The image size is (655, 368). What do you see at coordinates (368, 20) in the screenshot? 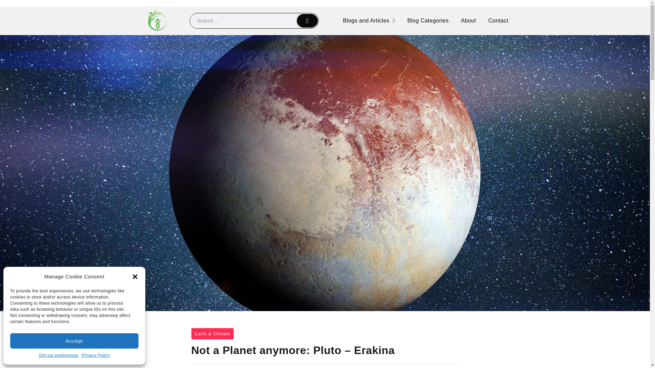
I see `Blogs and Articles` at bounding box center [368, 20].